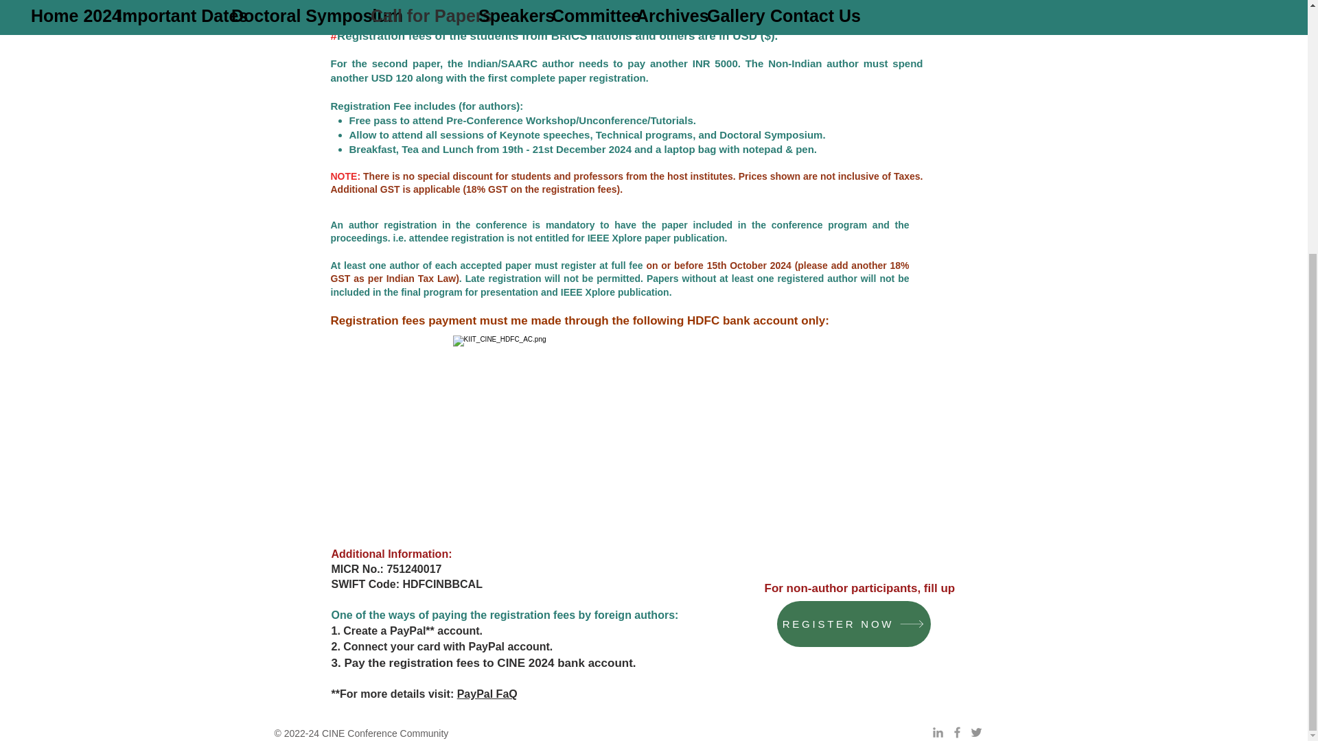 This screenshot has height=741, width=1318. I want to click on PayPal FaQ, so click(487, 694).